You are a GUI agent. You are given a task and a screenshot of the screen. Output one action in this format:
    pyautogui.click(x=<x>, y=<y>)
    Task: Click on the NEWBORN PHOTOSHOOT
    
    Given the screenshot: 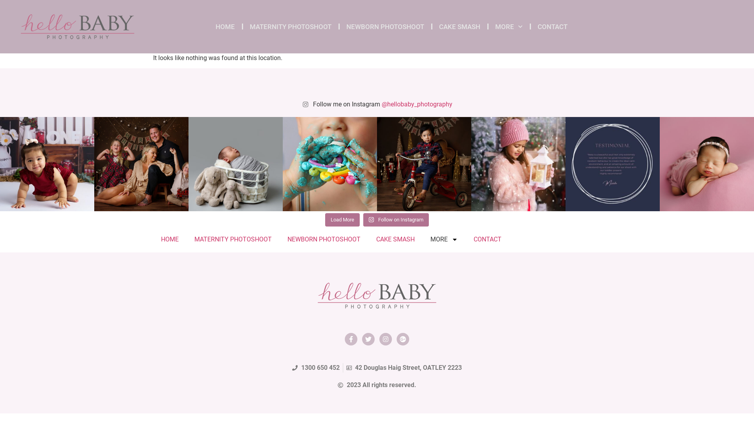 What is the action you would take?
    pyautogui.click(x=385, y=27)
    